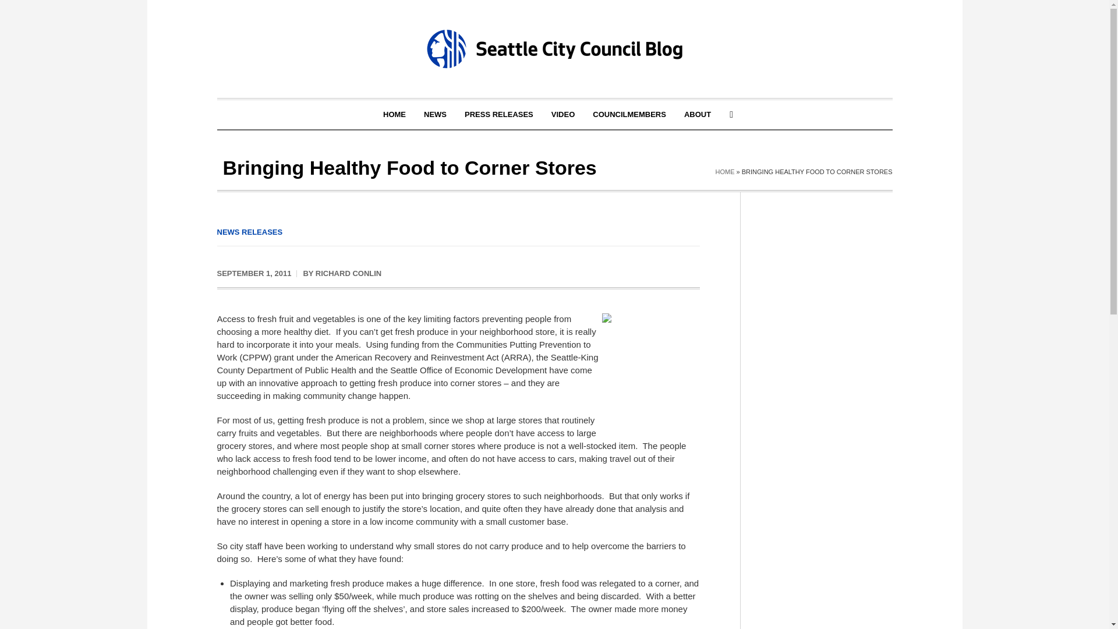 The width and height of the screenshot is (1118, 629). I want to click on NEWS, so click(434, 114).